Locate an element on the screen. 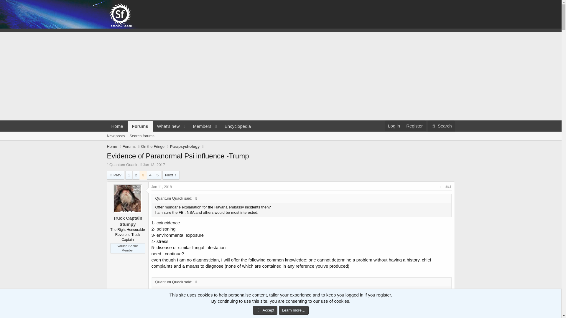  Log in is located at coordinates (414, 126).